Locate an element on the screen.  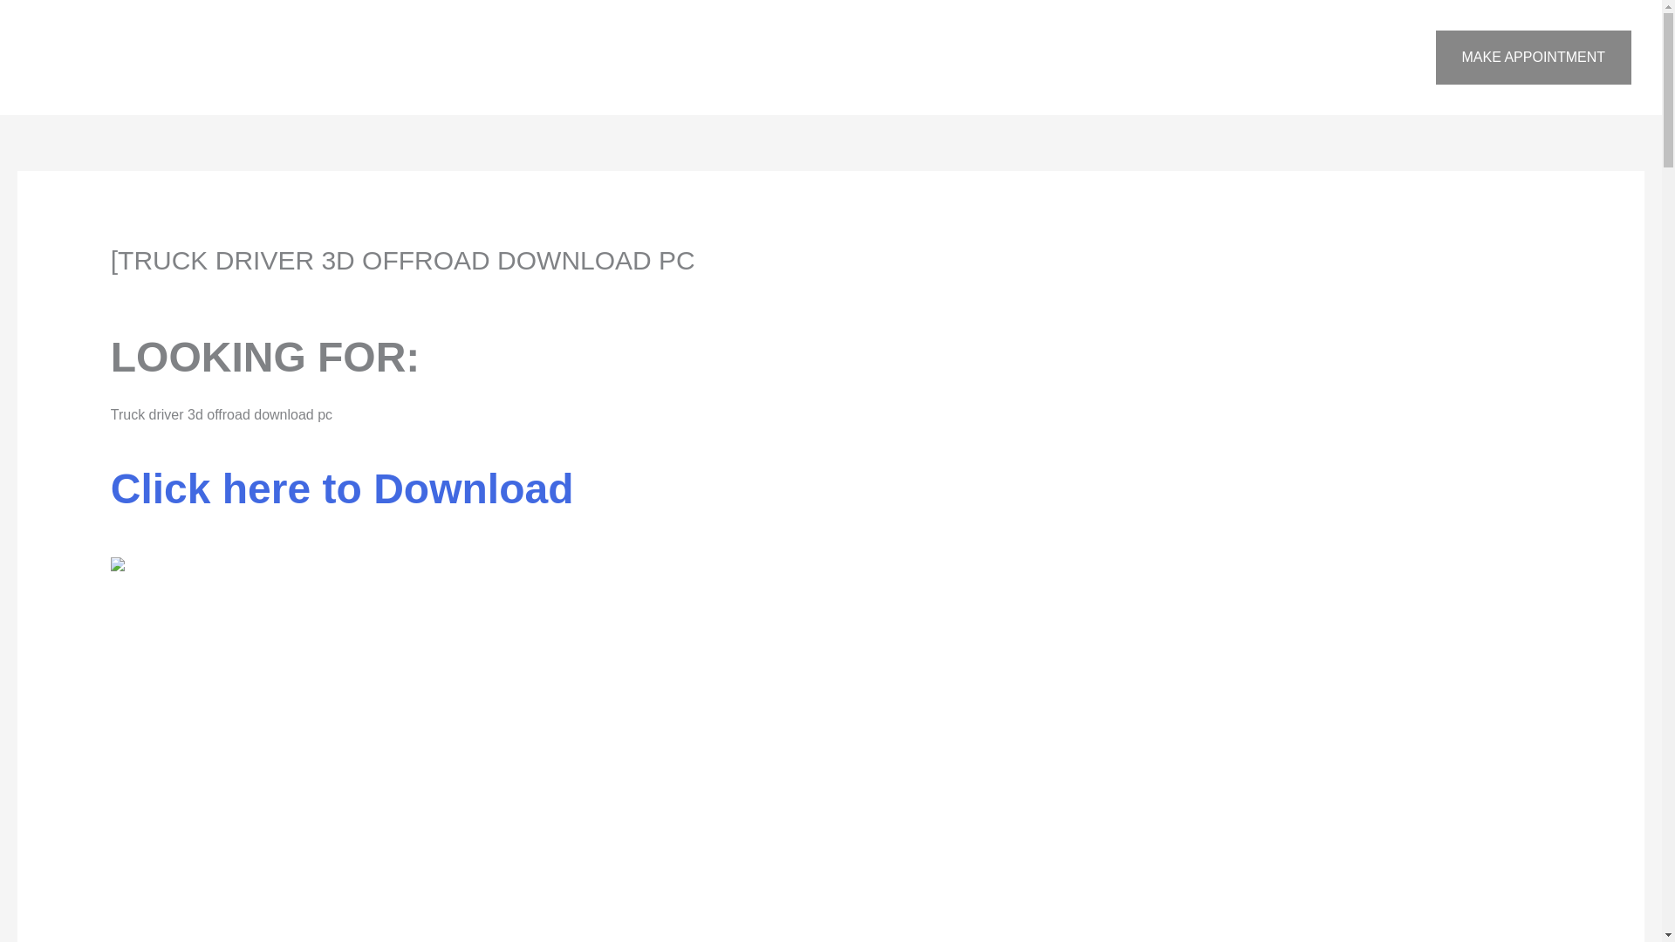
Harsh Bansal is located at coordinates (336, 291).